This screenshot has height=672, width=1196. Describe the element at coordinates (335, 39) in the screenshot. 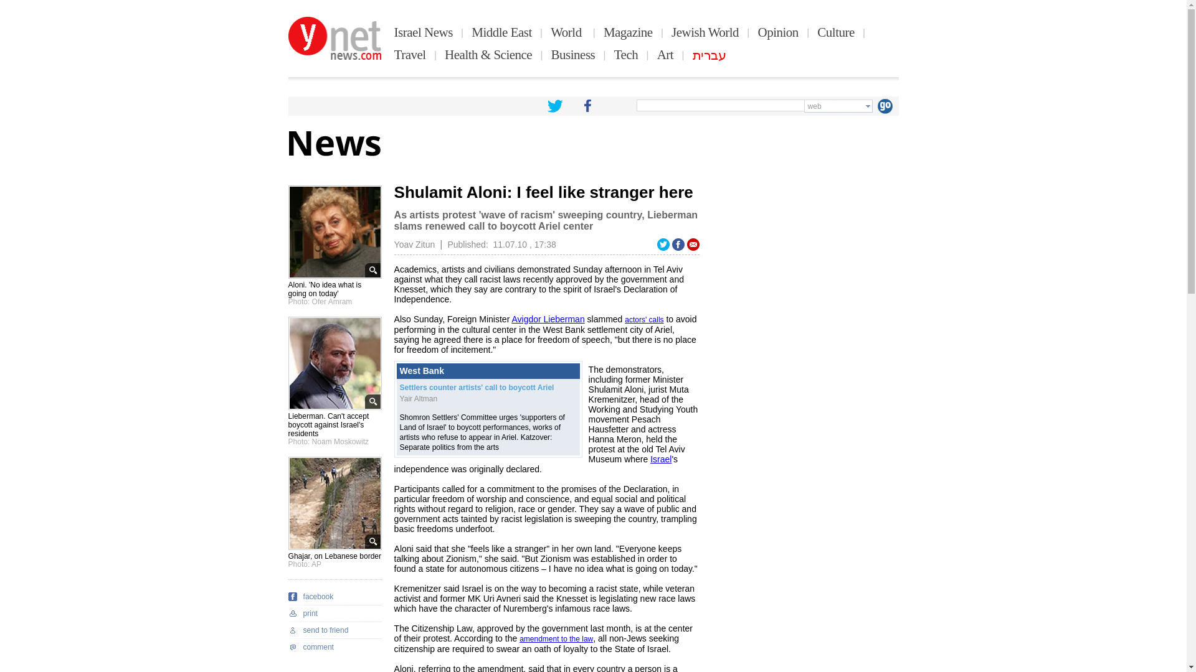

I see `Ynetnews - news and updates 24 hours` at that location.